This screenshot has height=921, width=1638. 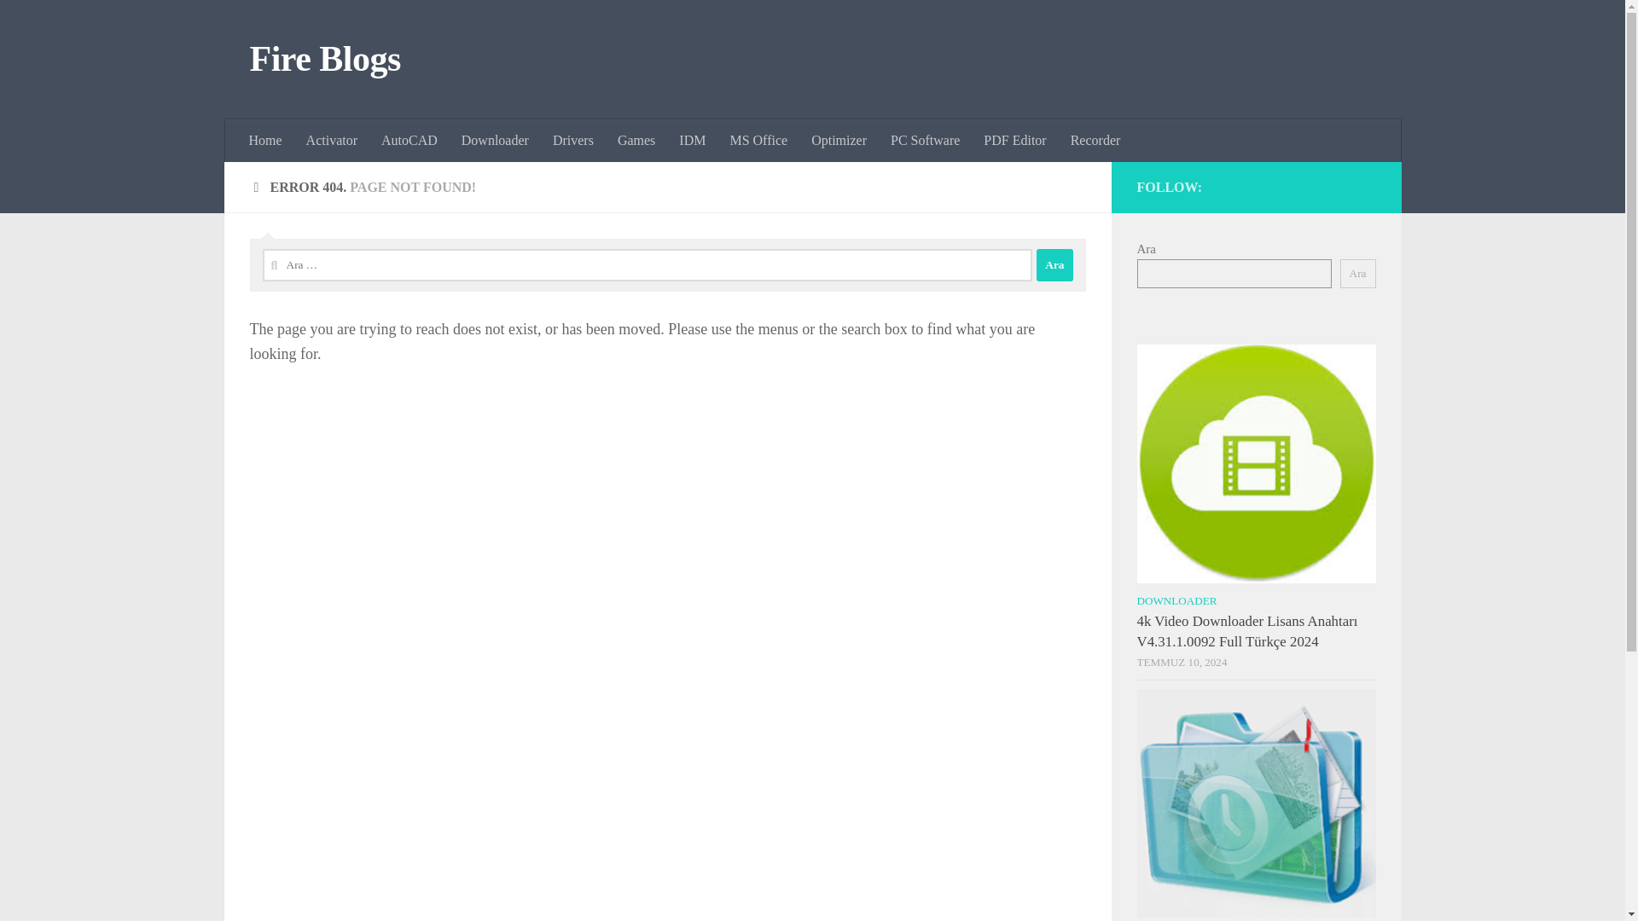 What do you see at coordinates (1054, 264) in the screenshot?
I see `Ara` at bounding box center [1054, 264].